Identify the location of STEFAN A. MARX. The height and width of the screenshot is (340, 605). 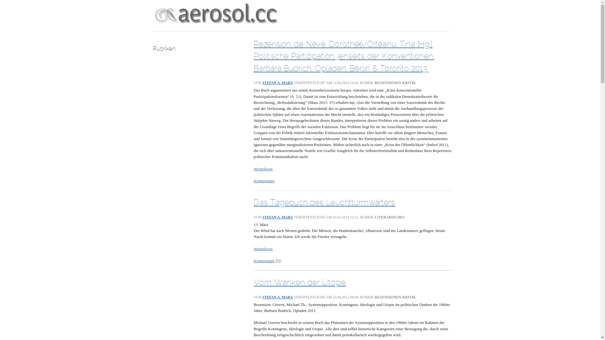
(278, 83).